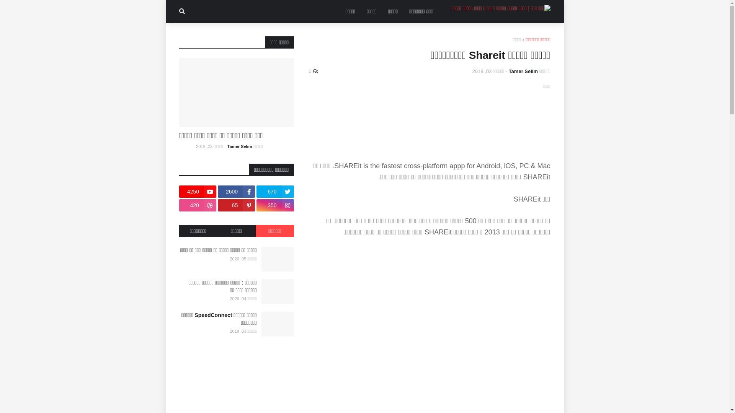 This screenshot has width=735, height=413. I want to click on 350, so click(275, 205).